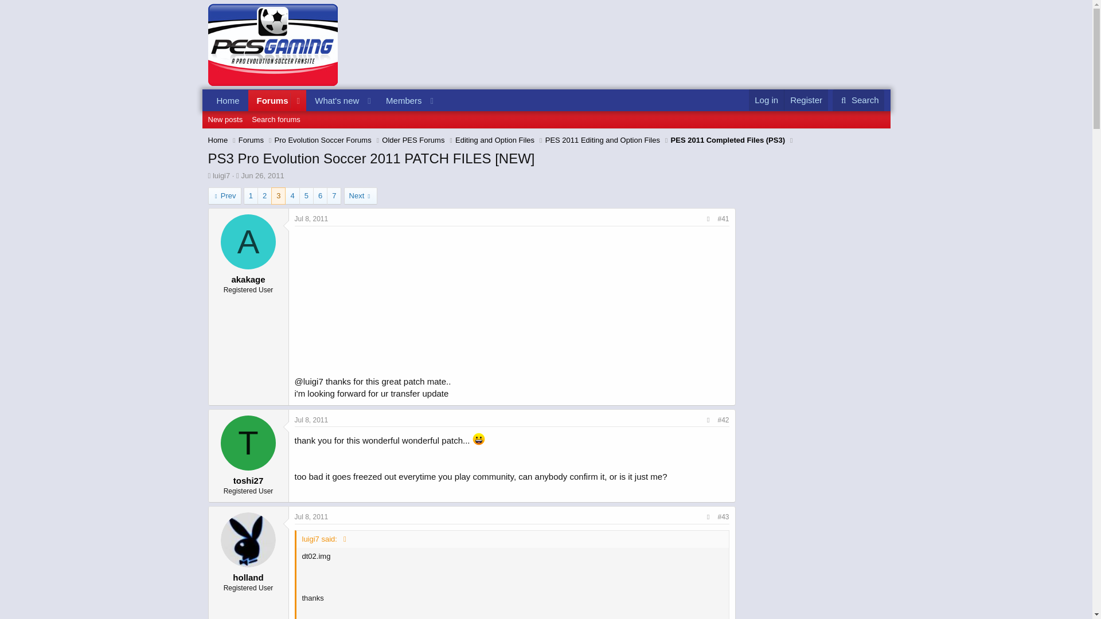 The image size is (1101, 619). Describe the element at coordinates (858, 100) in the screenshot. I see `Search` at that location.